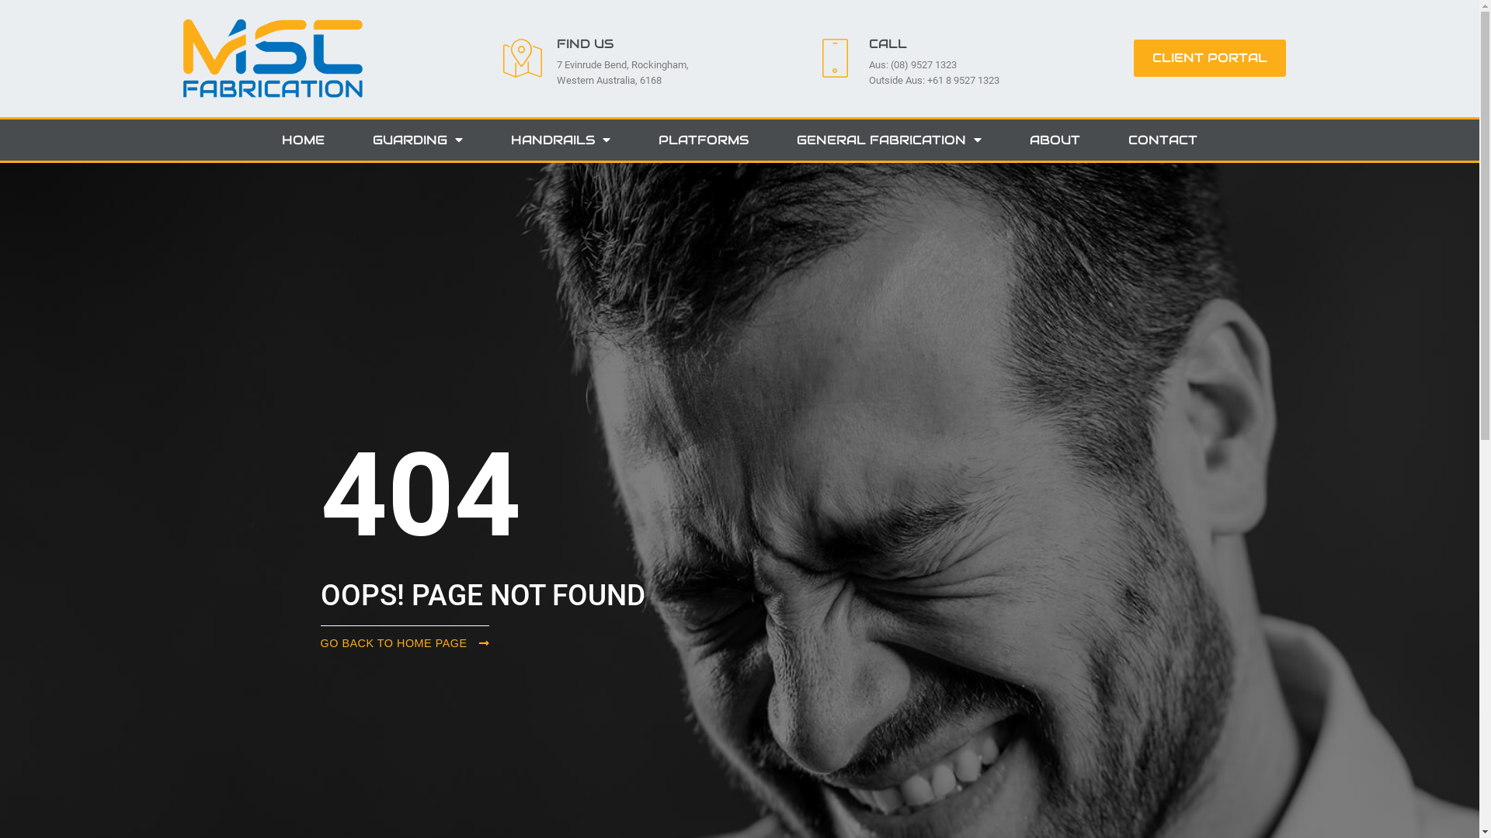 The image size is (1491, 838). What do you see at coordinates (888, 140) in the screenshot?
I see `GENERAL FABRICATION` at bounding box center [888, 140].